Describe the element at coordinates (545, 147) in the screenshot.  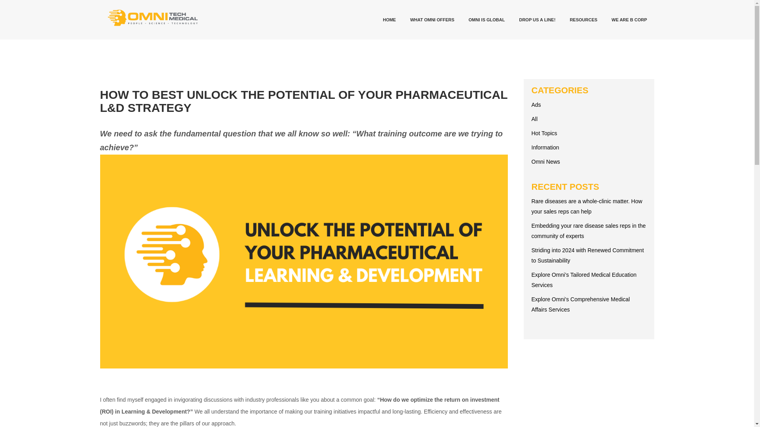
I see `Information` at that location.